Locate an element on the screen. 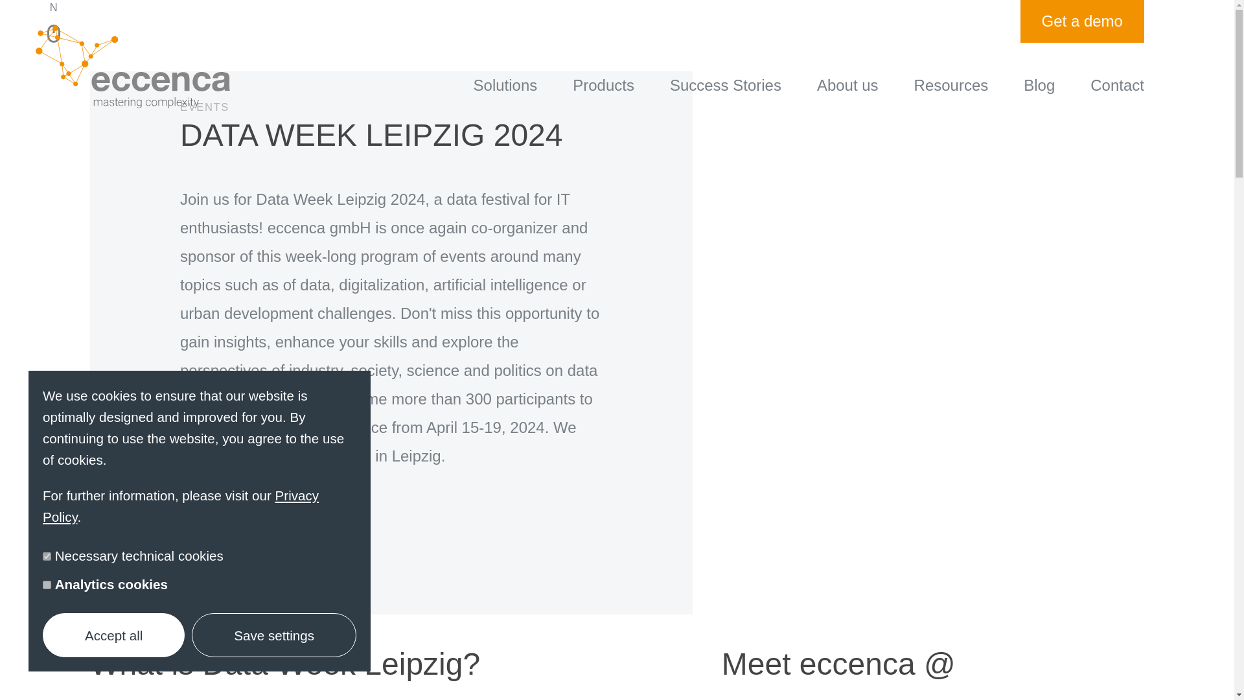  Resources is located at coordinates (951, 84).